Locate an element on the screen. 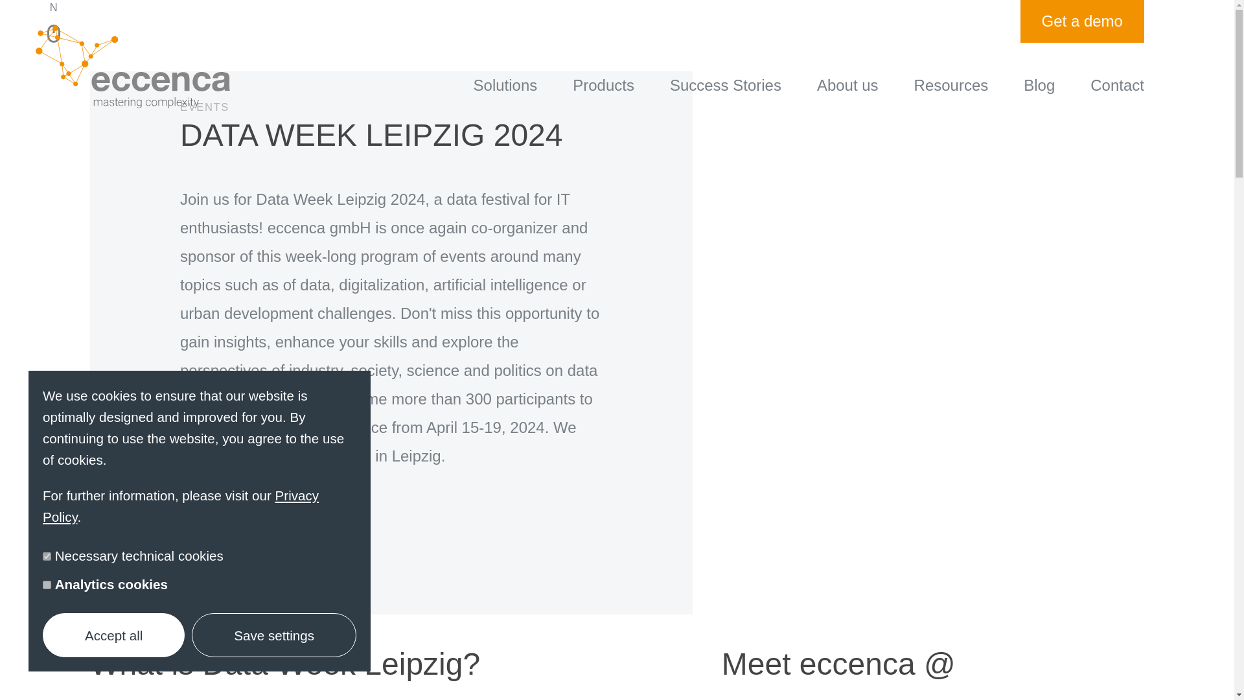  Resources is located at coordinates (951, 84).